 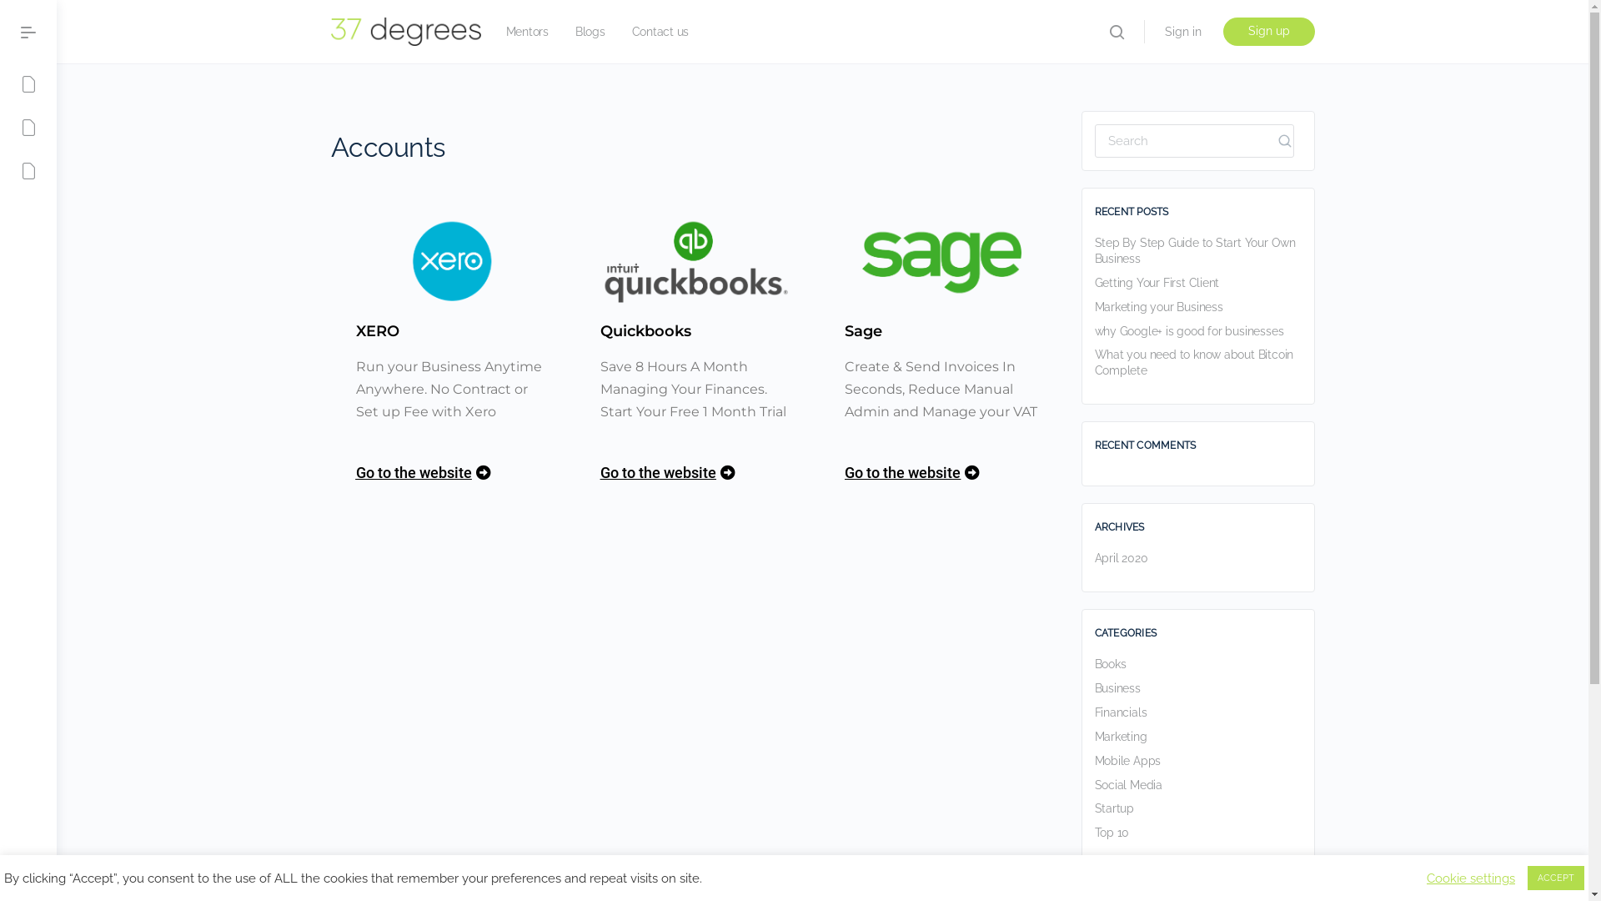 I want to click on Cookie settings, so click(x=1471, y=878).